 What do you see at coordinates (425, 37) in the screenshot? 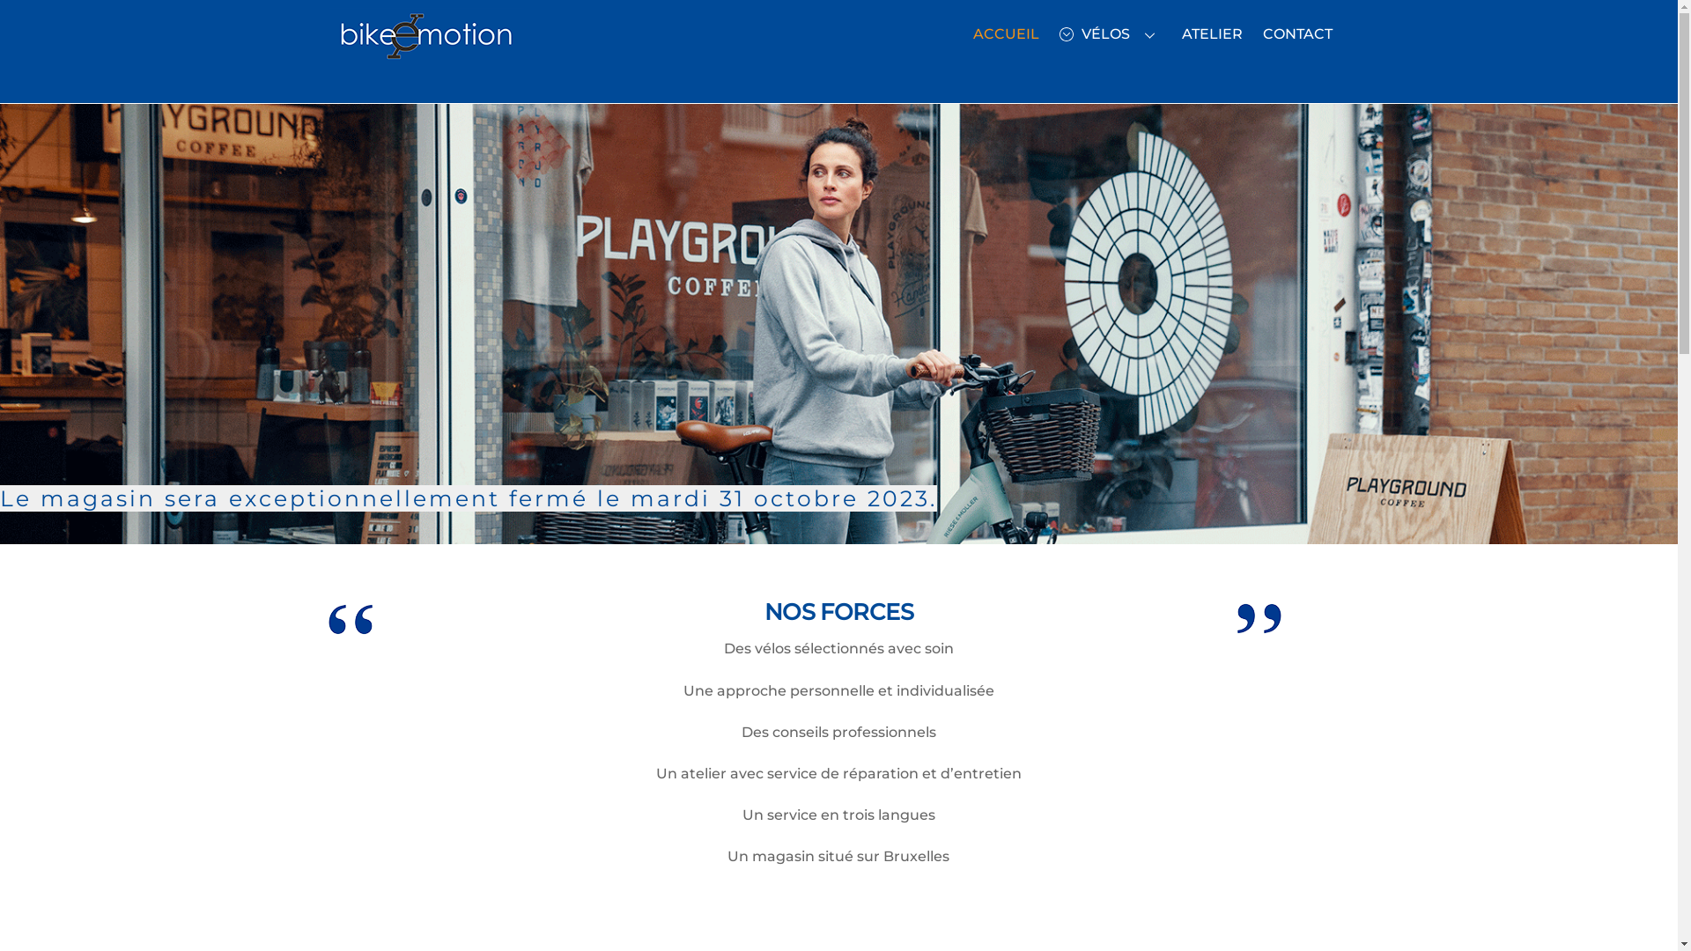
I see `bike_emotion_PMS_2018_LogoAccueil_Web` at bounding box center [425, 37].